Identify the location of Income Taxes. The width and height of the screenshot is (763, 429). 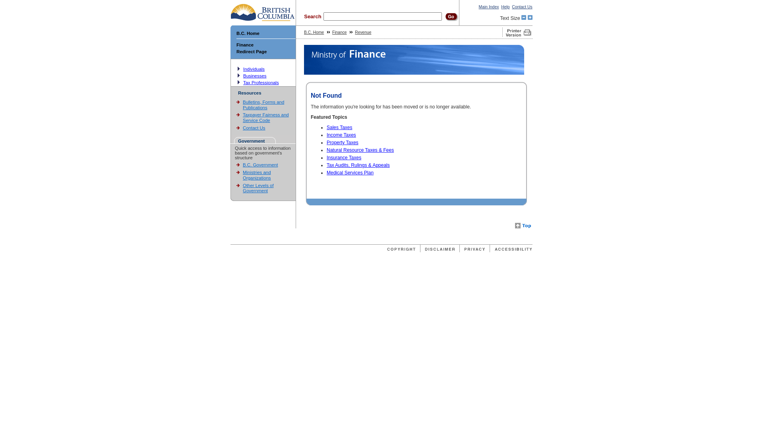
(341, 135).